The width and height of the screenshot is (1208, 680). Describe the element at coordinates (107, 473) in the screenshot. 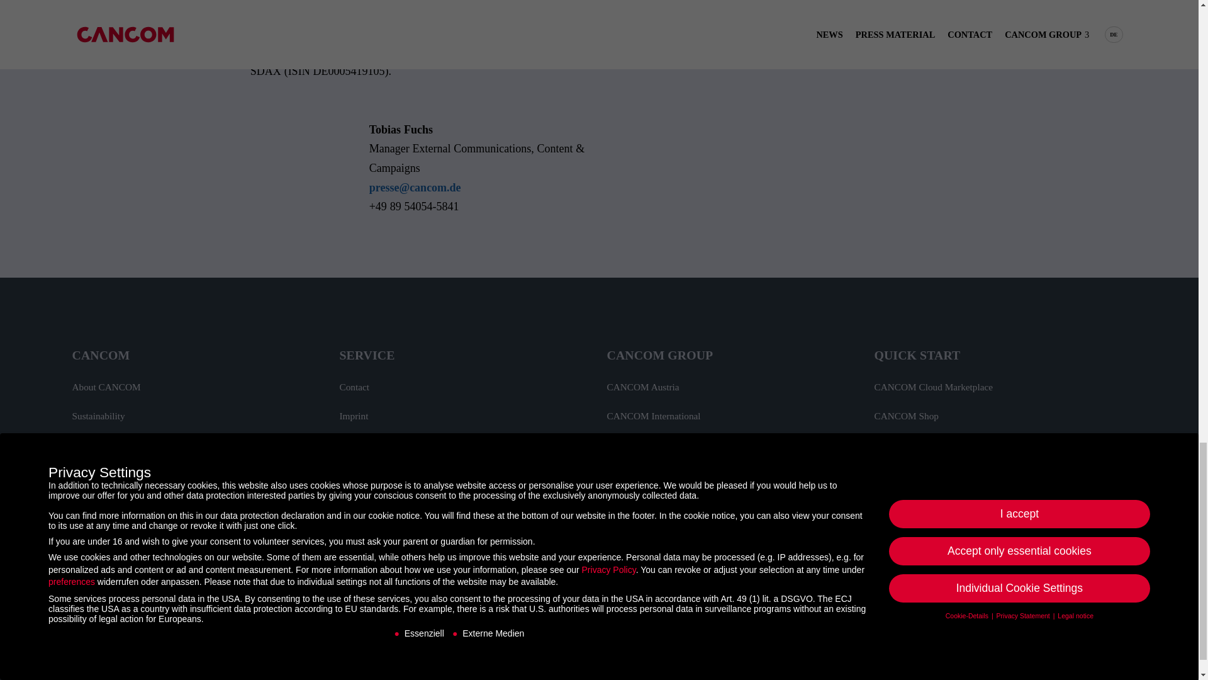

I see `CANCOM Career` at that location.